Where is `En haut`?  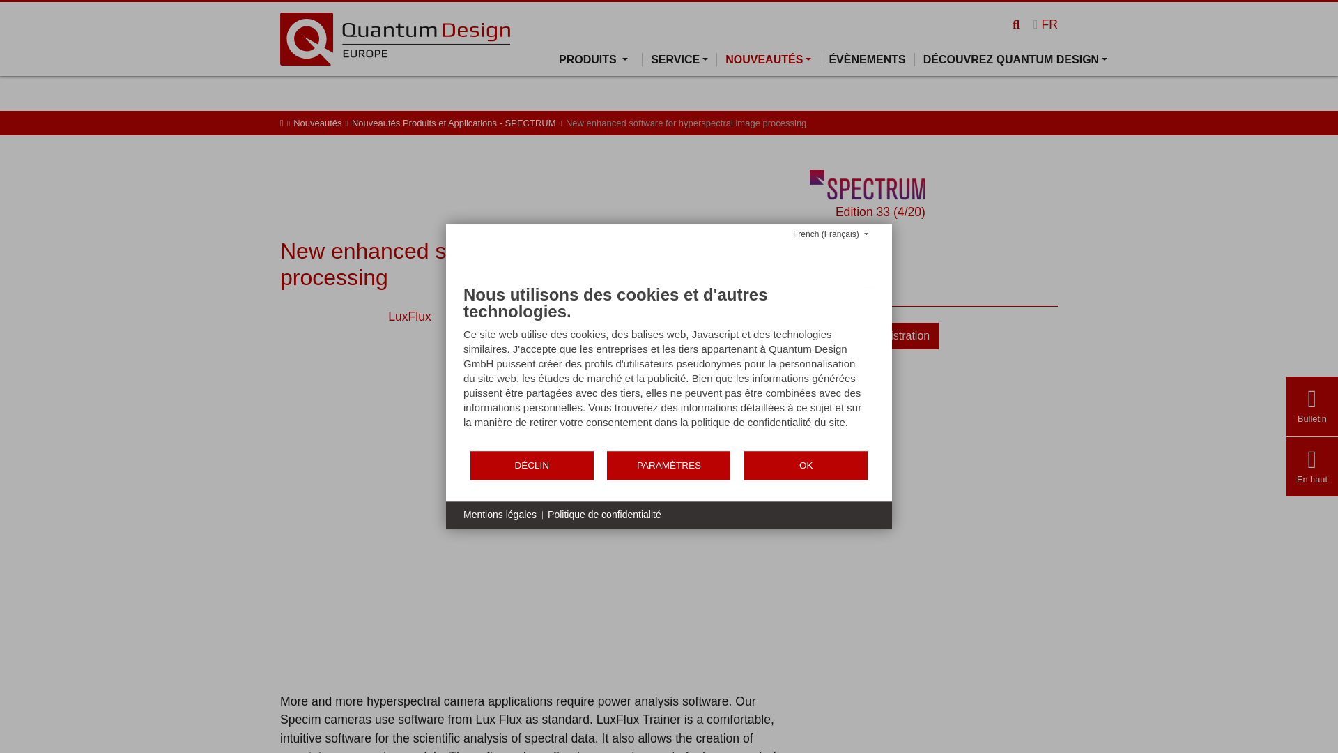
En haut is located at coordinates (1312, 479).